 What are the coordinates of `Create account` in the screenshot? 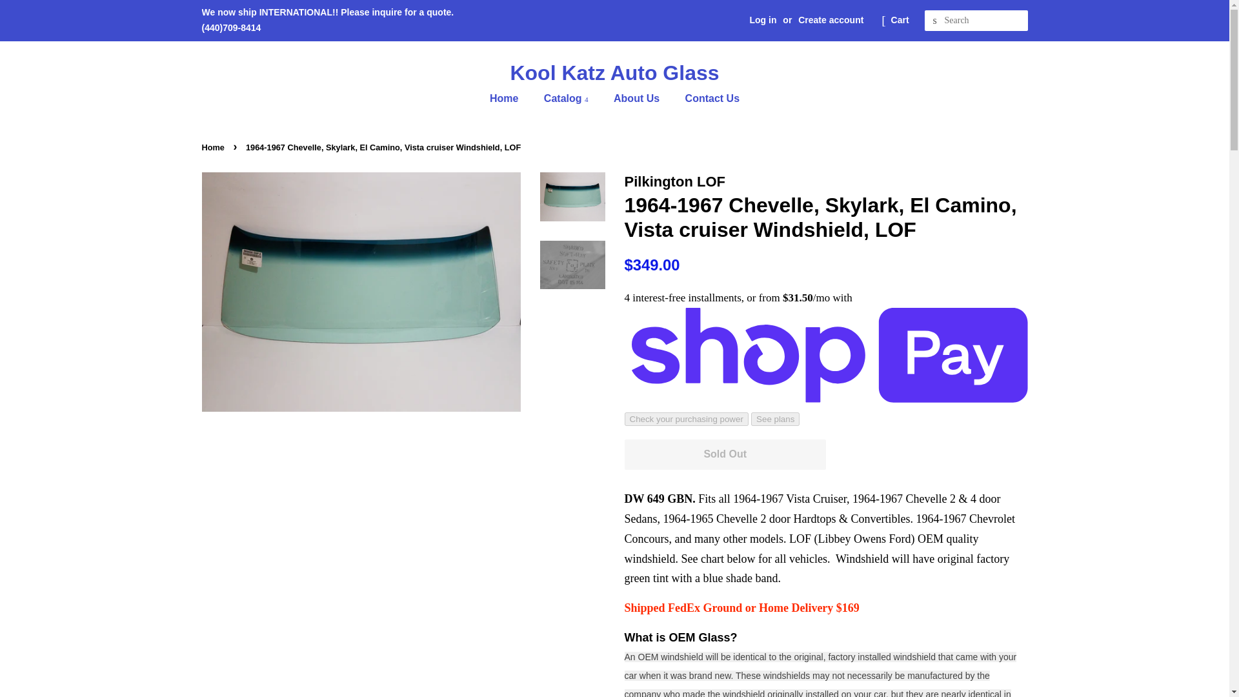 It's located at (831, 19).